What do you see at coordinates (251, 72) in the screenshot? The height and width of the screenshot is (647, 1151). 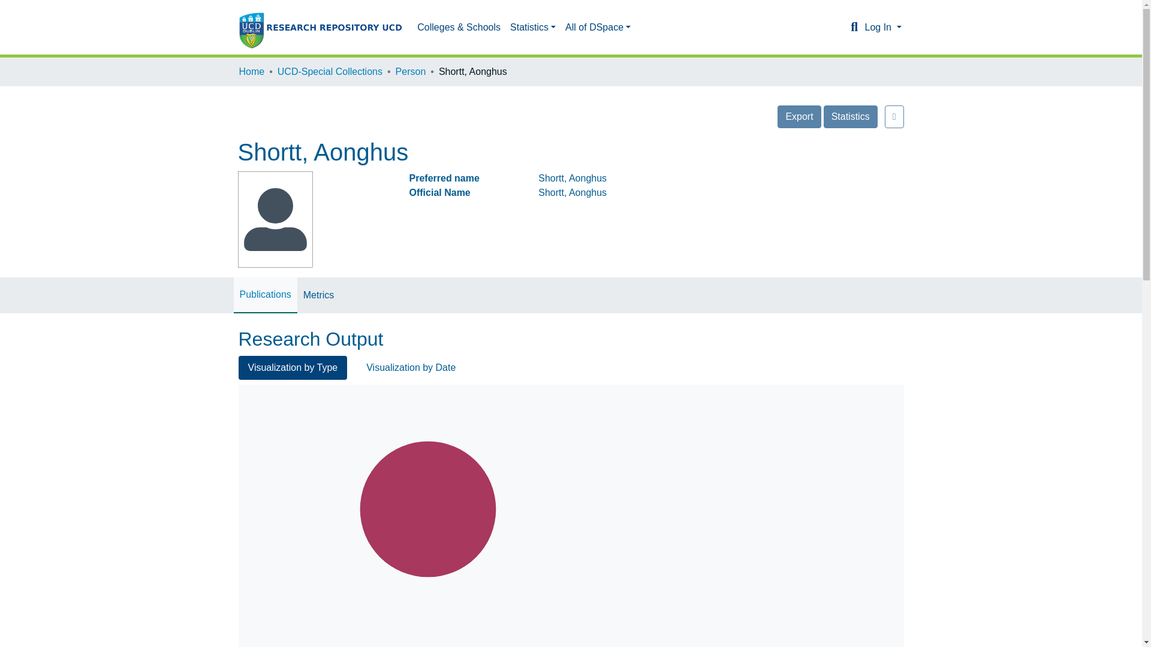 I see `Home` at bounding box center [251, 72].